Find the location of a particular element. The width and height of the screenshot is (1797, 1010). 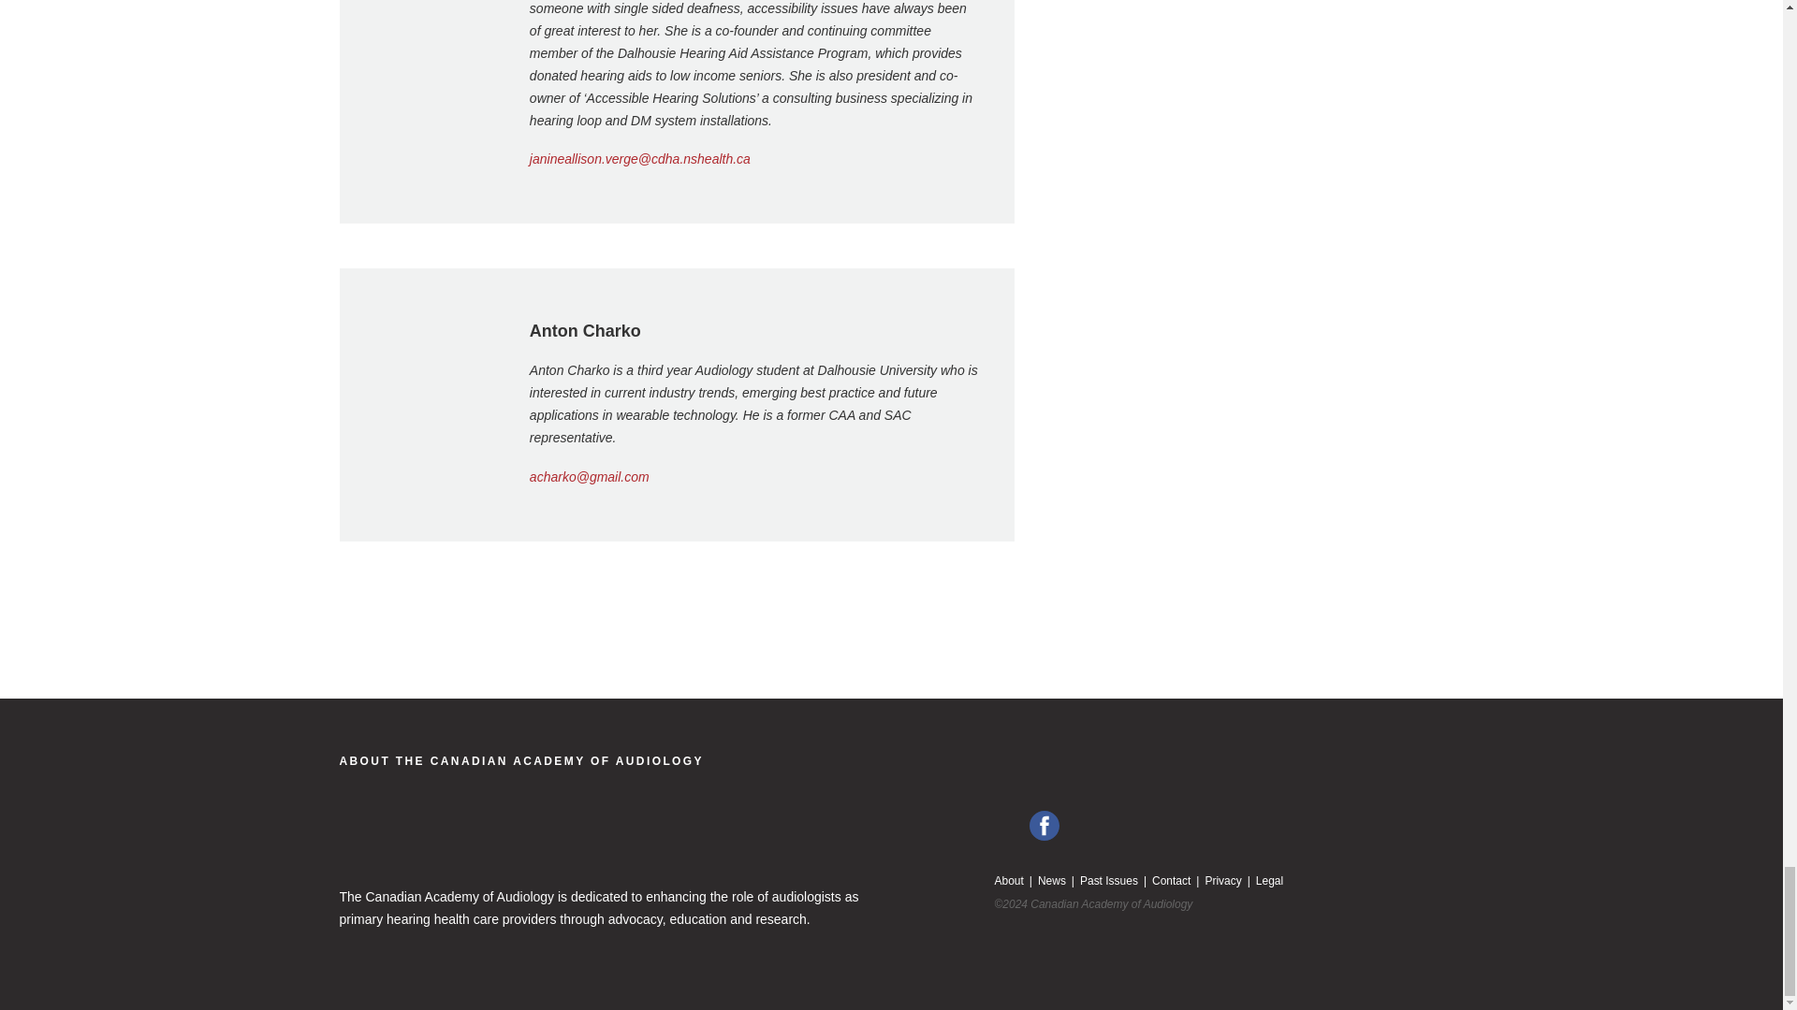

The Canadian Academy of Audiology is located at coordinates (468, 842).